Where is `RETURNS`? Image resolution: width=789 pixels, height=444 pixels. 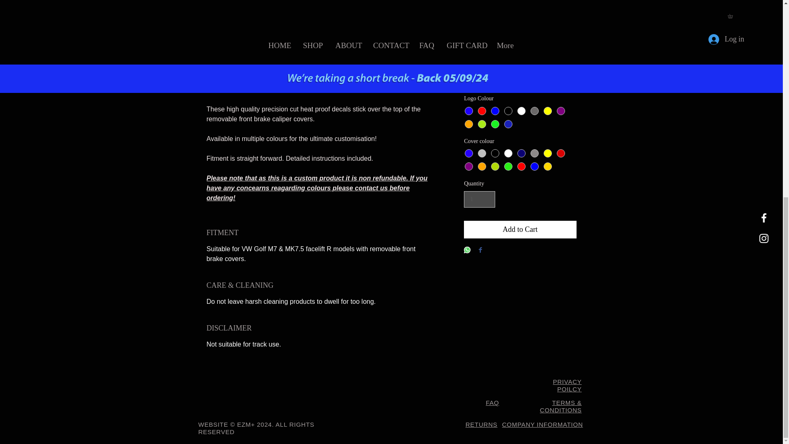 RETURNS is located at coordinates (482, 424).